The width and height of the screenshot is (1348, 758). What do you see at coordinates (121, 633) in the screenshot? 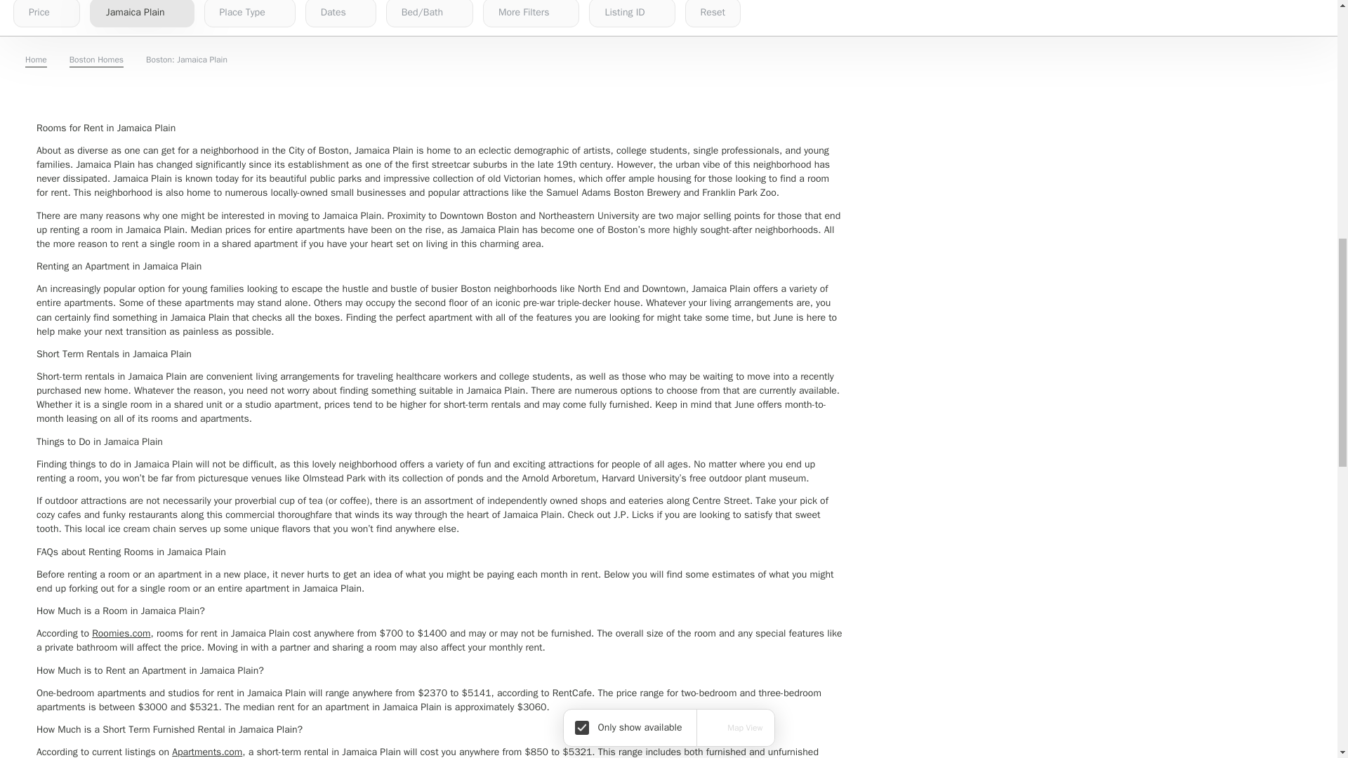
I see `Roomies.com` at bounding box center [121, 633].